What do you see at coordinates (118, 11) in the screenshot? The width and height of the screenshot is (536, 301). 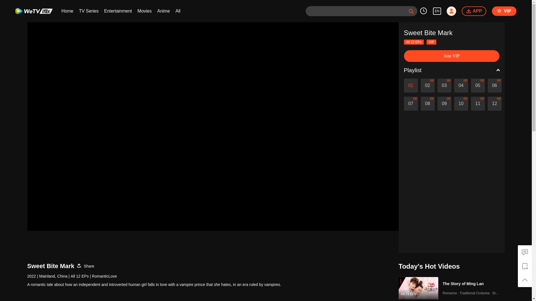 I see `Entertainment` at bounding box center [118, 11].